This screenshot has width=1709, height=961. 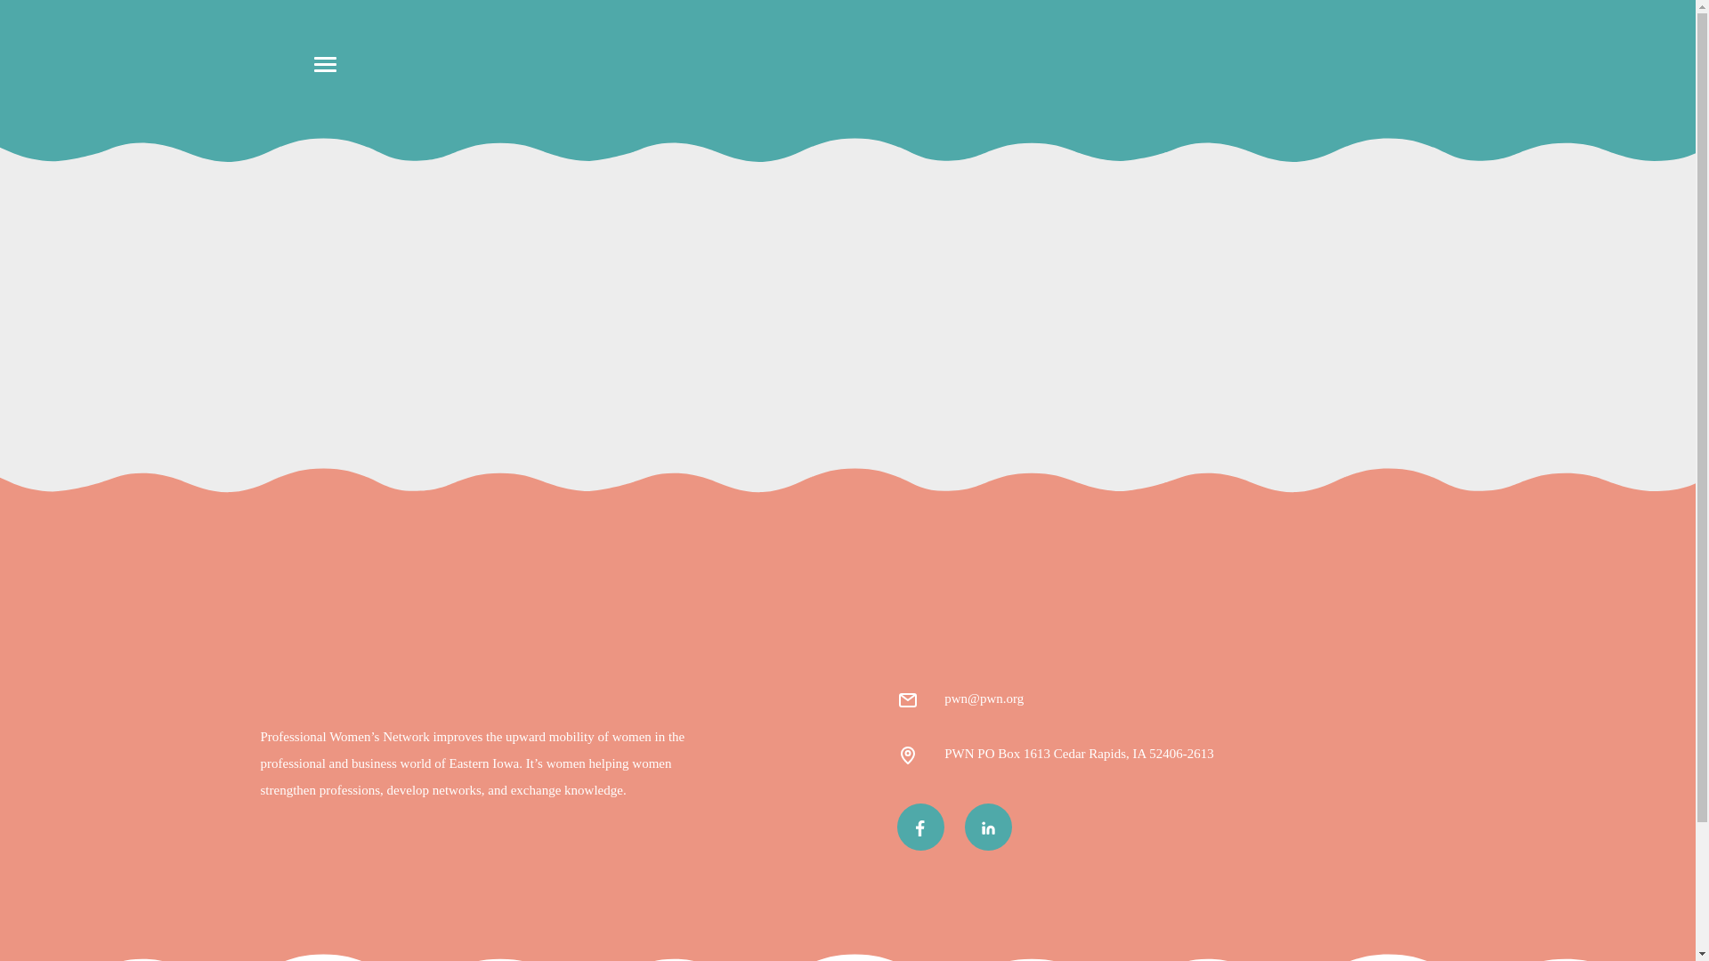 I want to click on FAQS, so click(x=1333, y=41).